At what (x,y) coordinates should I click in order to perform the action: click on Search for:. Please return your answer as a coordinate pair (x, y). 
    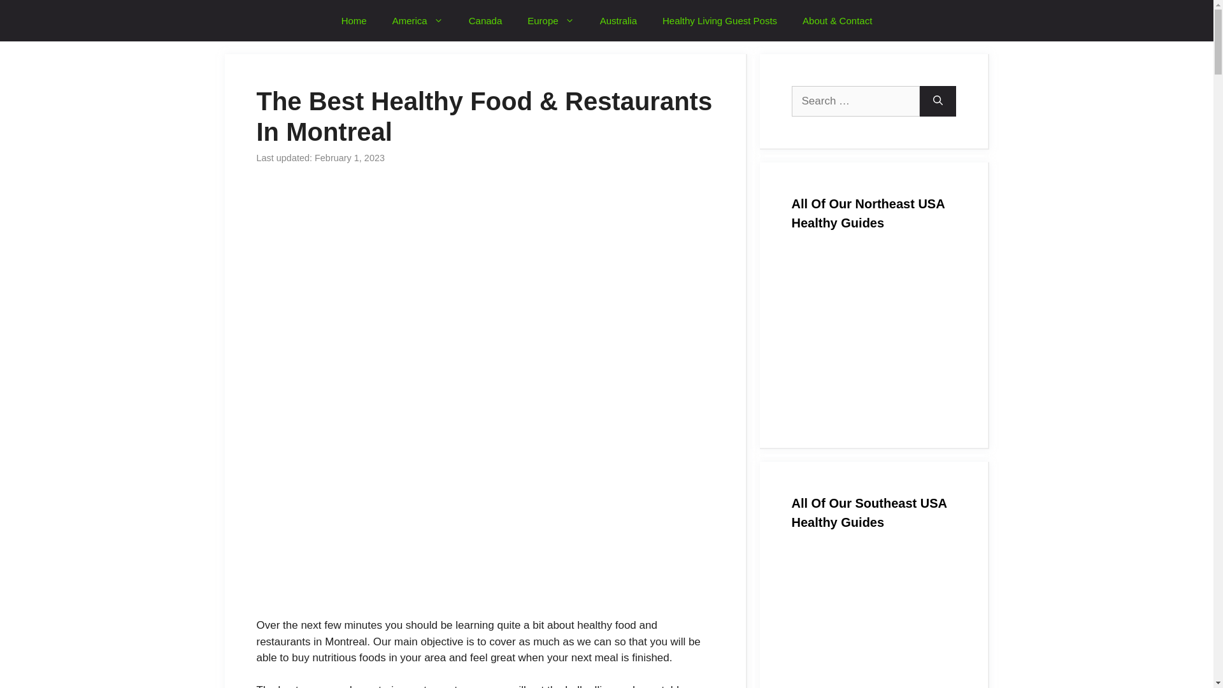
    Looking at the image, I should click on (855, 101).